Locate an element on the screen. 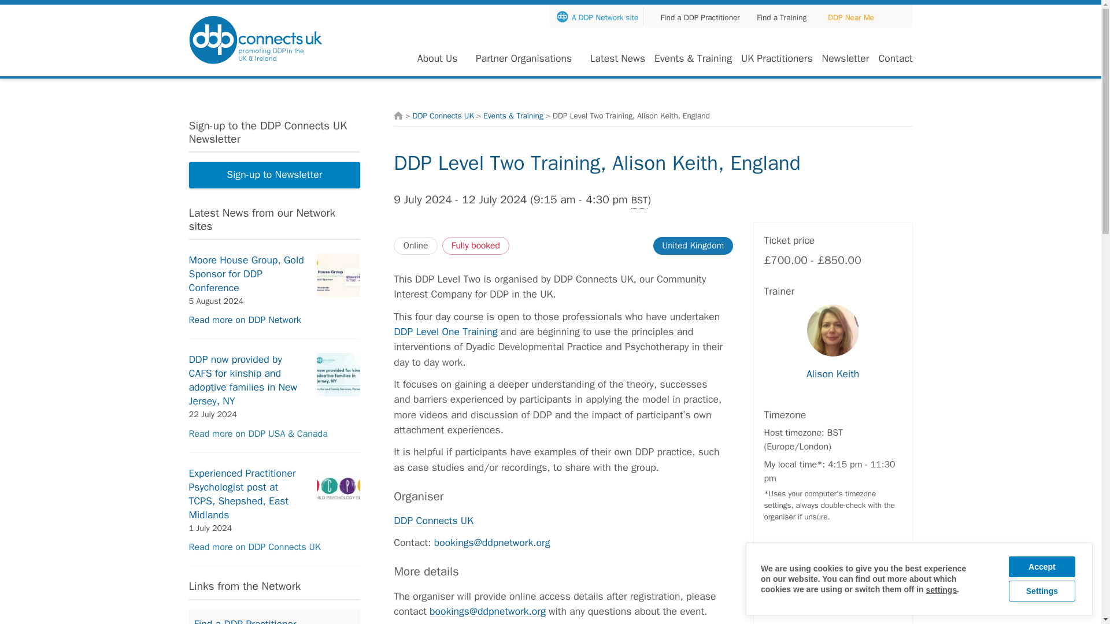  Search is located at coordinates (901, 16).